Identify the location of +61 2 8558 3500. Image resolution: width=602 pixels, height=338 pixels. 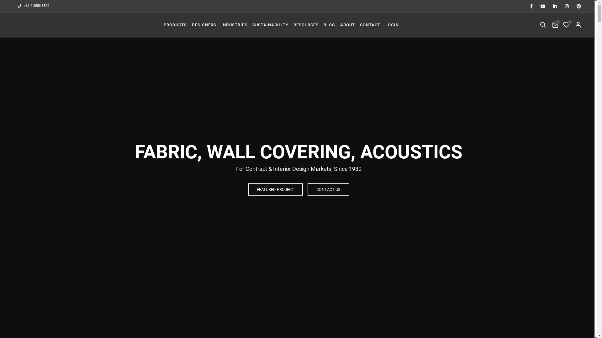
(36, 6).